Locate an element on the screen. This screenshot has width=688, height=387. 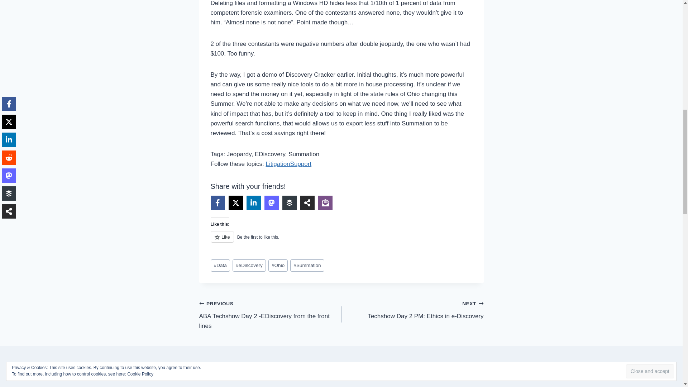
LitigationSupport is located at coordinates (288, 164).